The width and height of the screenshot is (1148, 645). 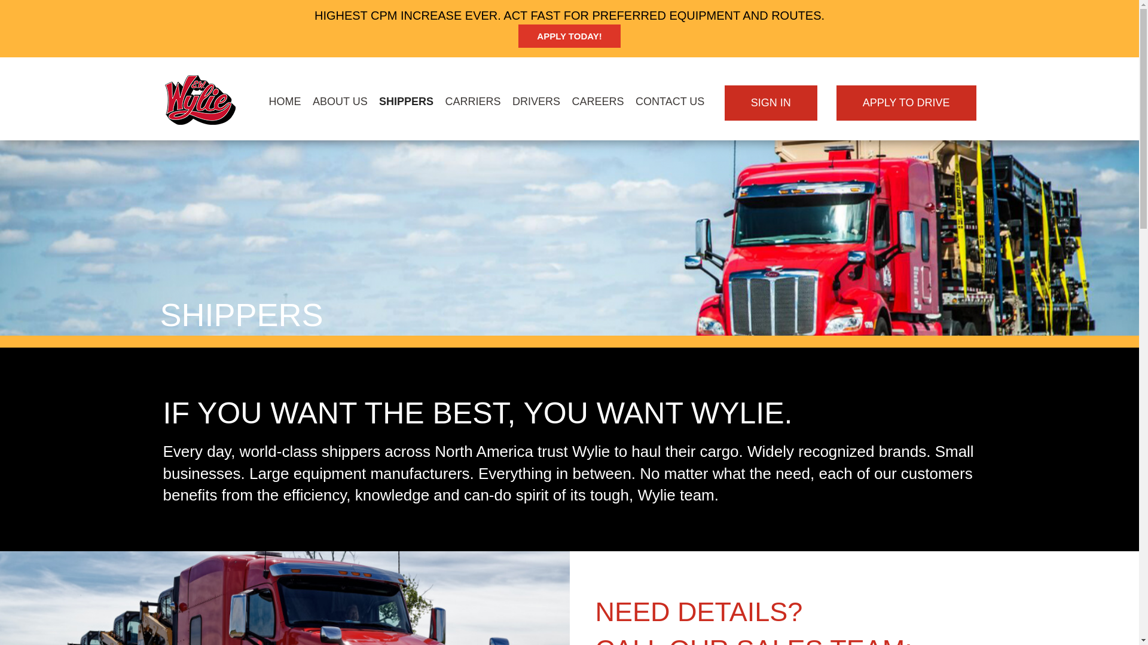 What do you see at coordinates (569, 36) in the screenshot?
I see `APPLY TODAY!` at bounding box center [569, 36].